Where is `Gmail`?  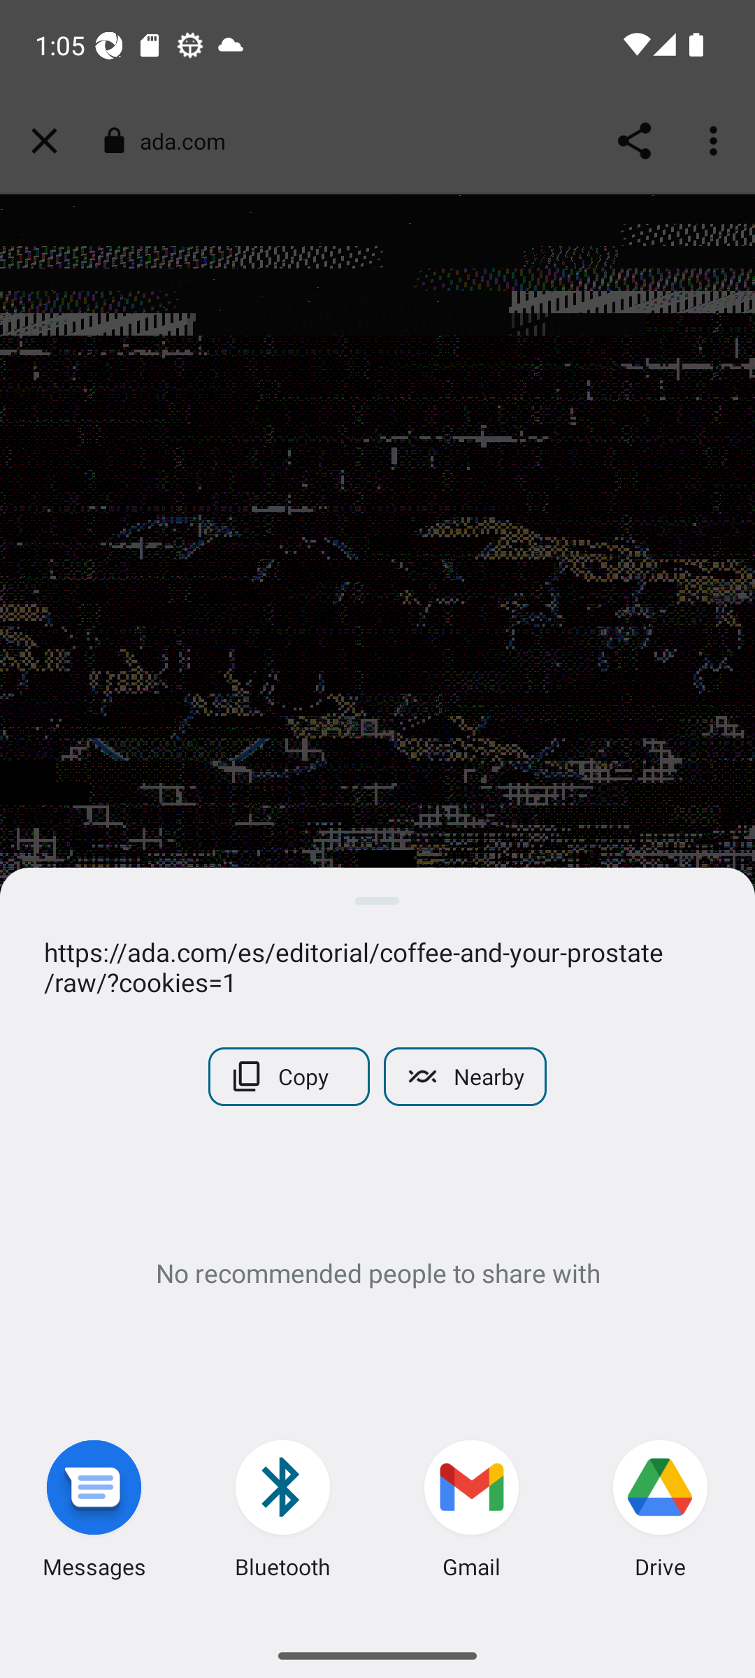
Gmail is located at coordinates (472, 1513).